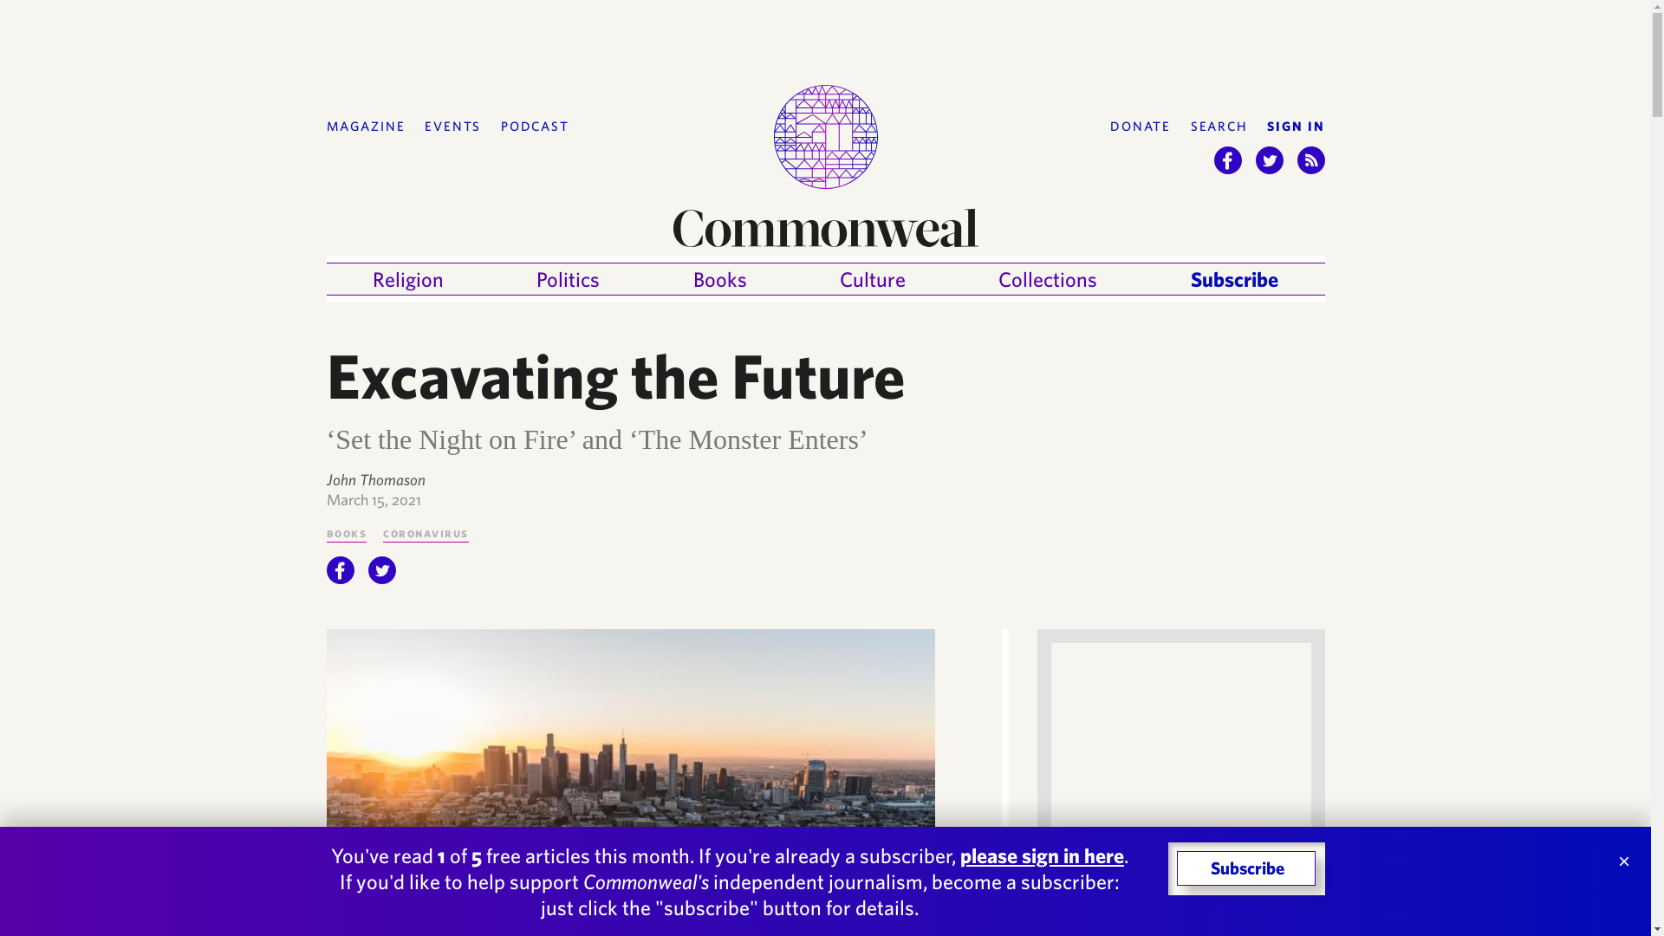 The width and height of the screenshot is (1664, 936). What do you see at coordinates (872, 279) in the screenshot?
I see `Culture` at bounding box center [872, 279].